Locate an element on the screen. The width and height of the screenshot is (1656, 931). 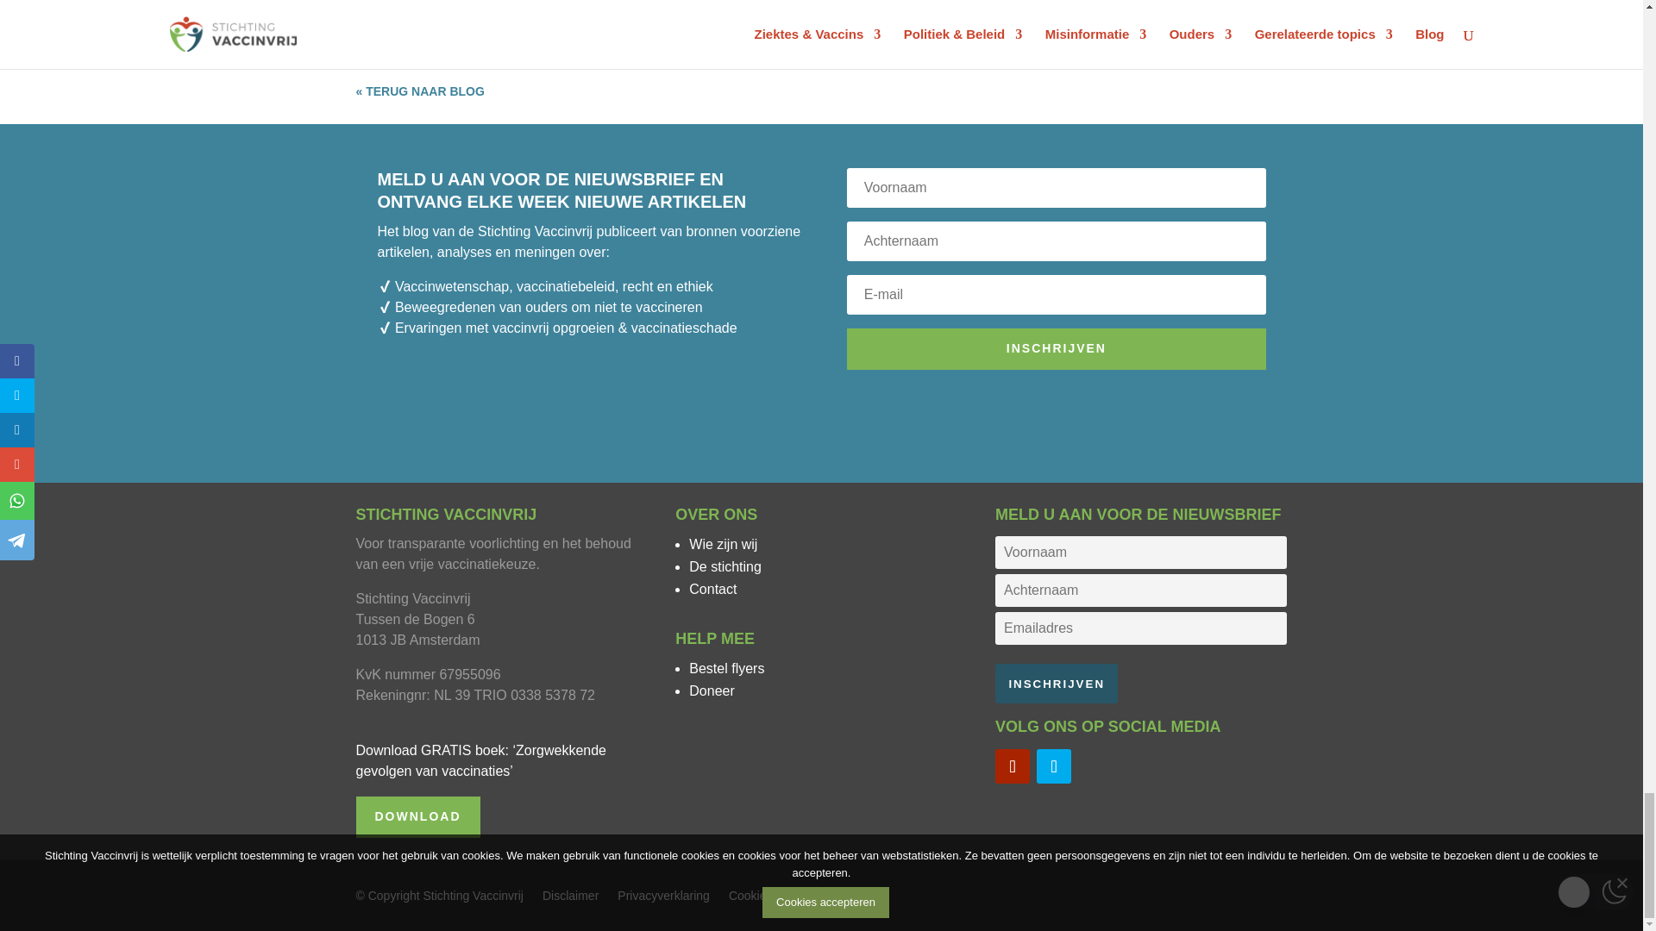
Volgknop is located at coordinates (1054, 766).